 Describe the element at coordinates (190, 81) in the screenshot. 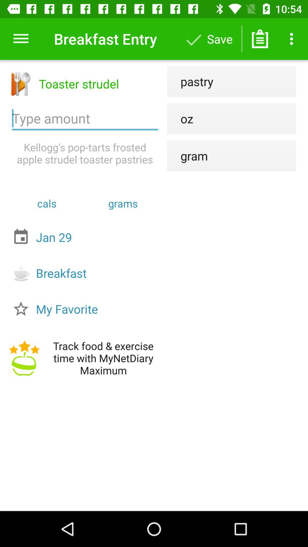

I see `select item next to the toaster strudel` at that location.